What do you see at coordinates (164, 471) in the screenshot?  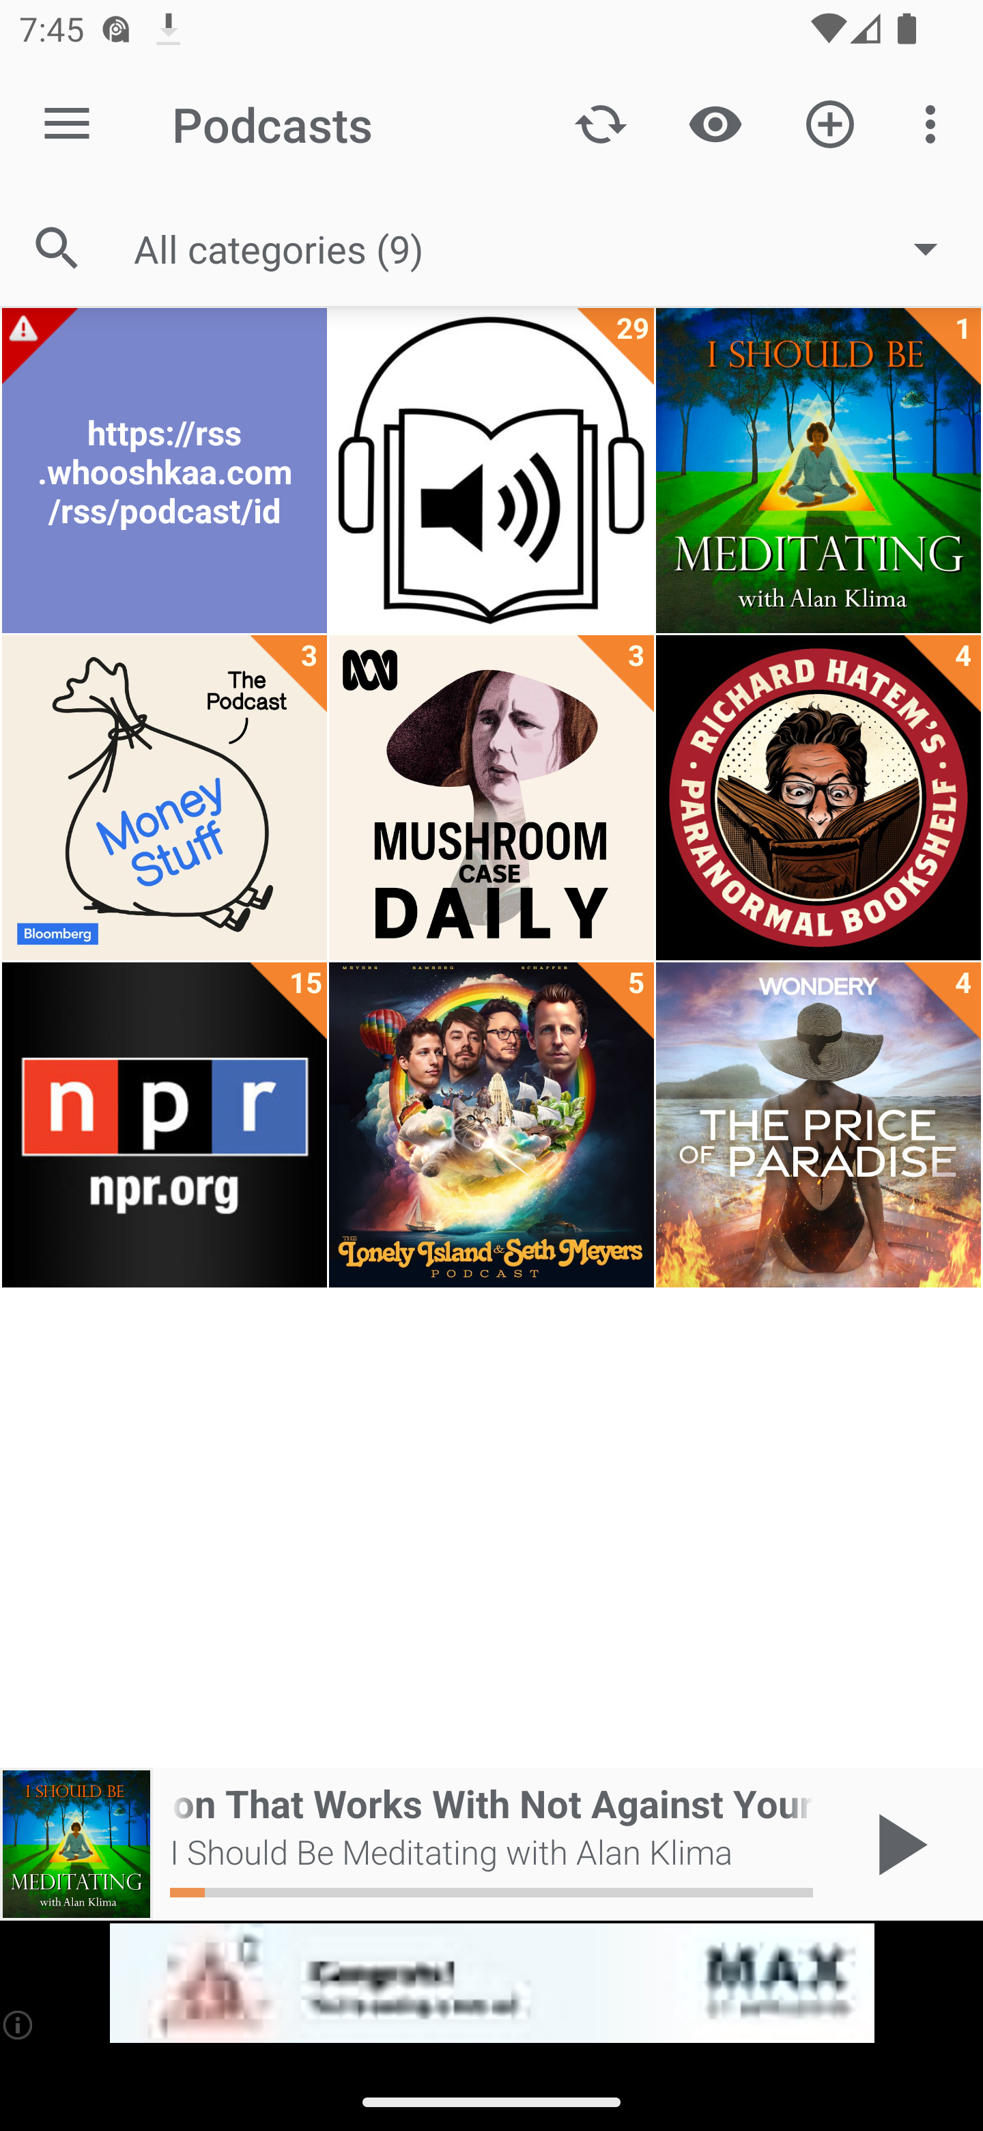 I see `https://rss.whooshkaa.com/rss/podcast/id/5884` at bounding box center [164, 471].